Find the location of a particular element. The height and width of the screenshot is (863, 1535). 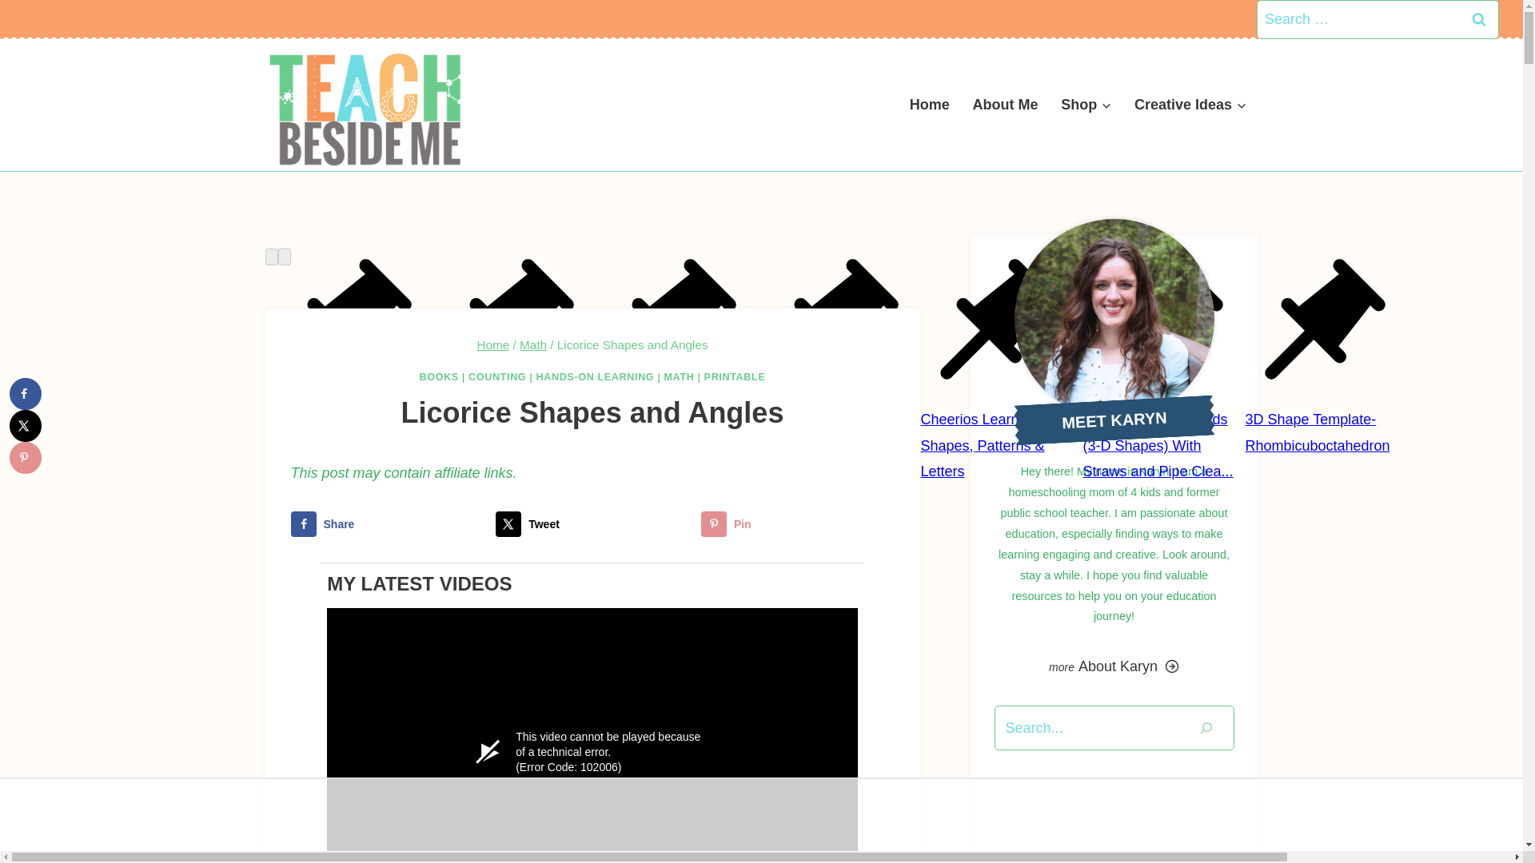

Shop is located at coordinates (1086, 104).